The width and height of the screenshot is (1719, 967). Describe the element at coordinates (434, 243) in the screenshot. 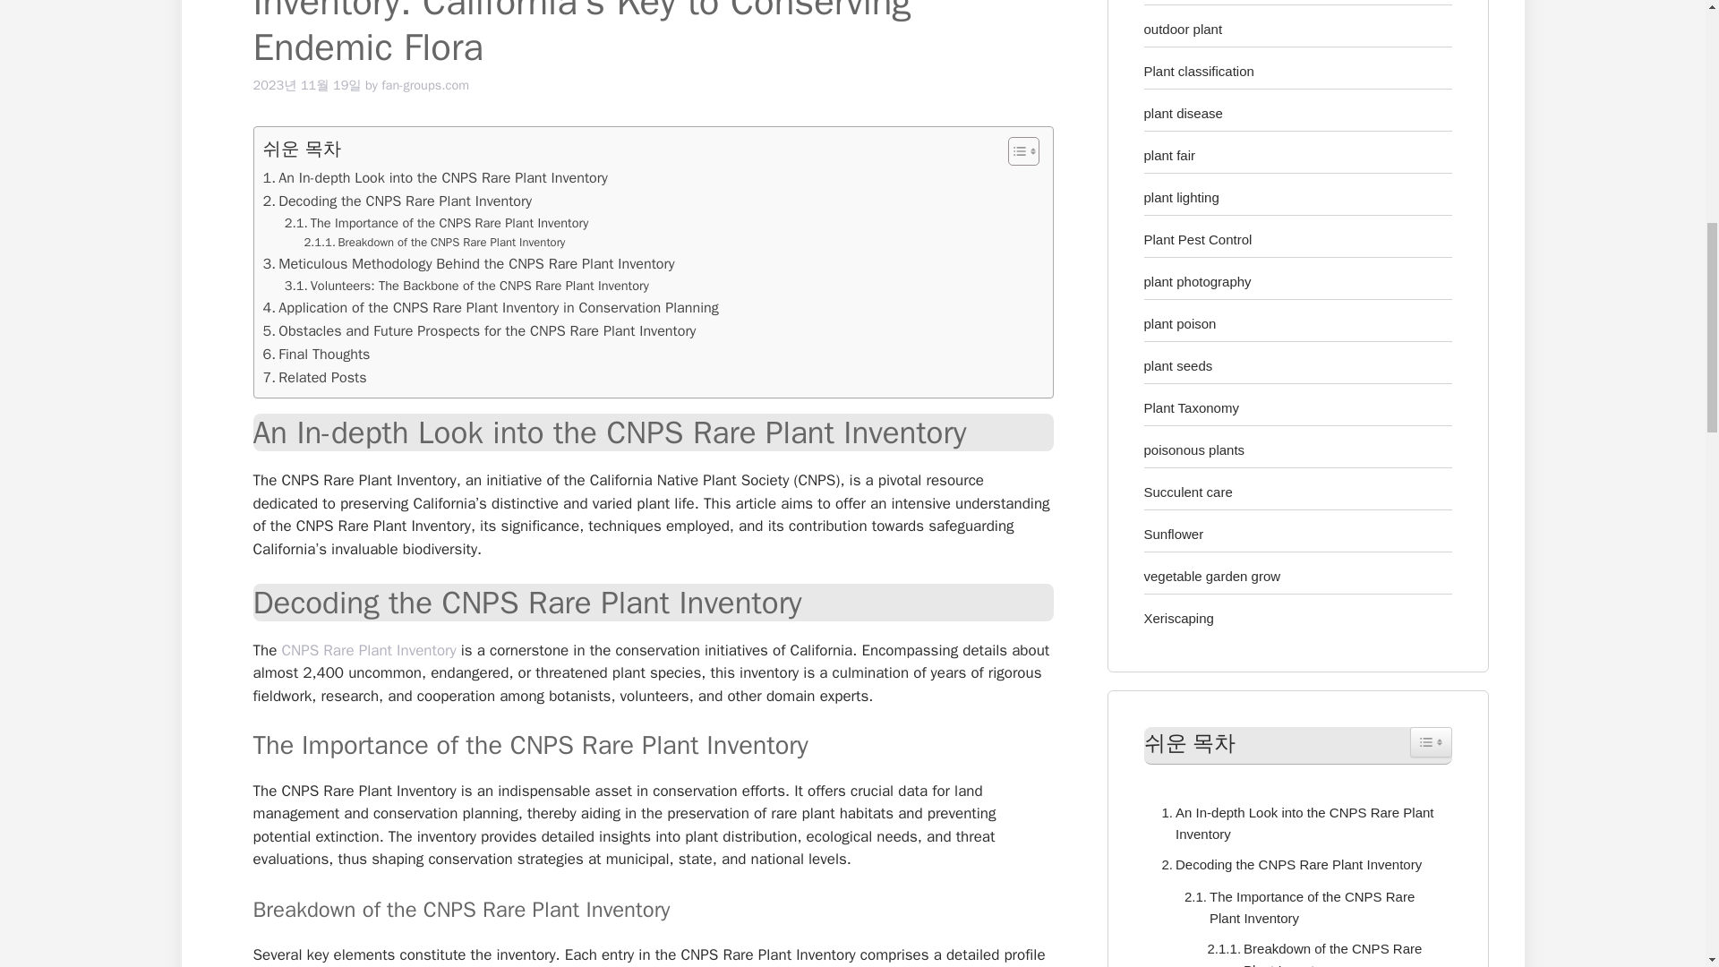

I see `Breakdown of the CNPS Rare Plant Inventory` at that location.